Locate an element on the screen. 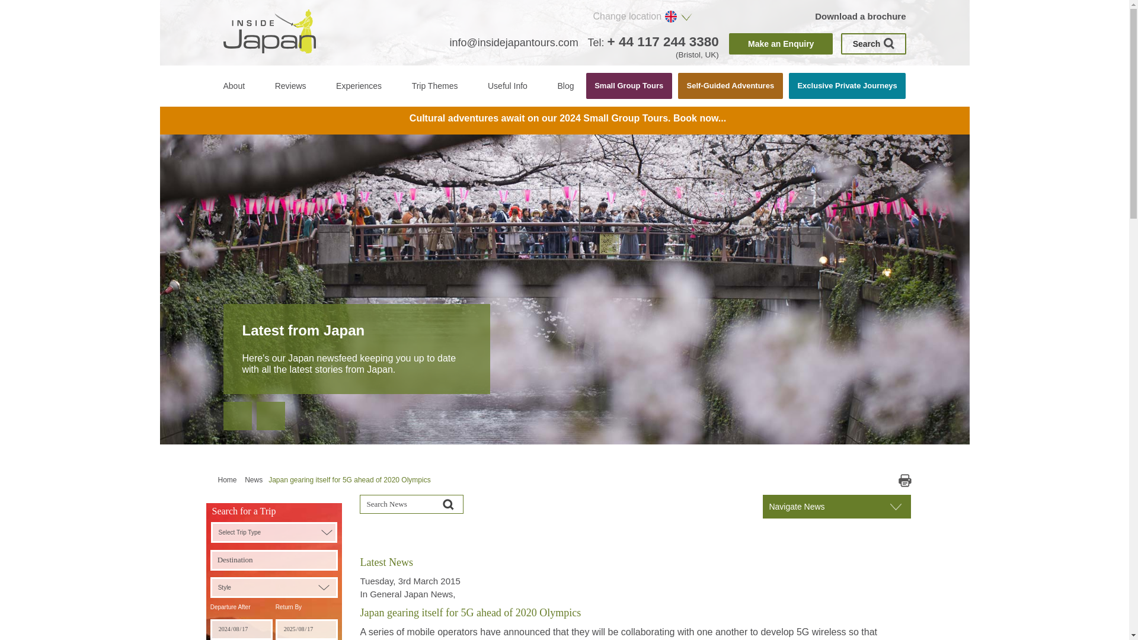  Trip Themes is located at coordinates (435, 86).